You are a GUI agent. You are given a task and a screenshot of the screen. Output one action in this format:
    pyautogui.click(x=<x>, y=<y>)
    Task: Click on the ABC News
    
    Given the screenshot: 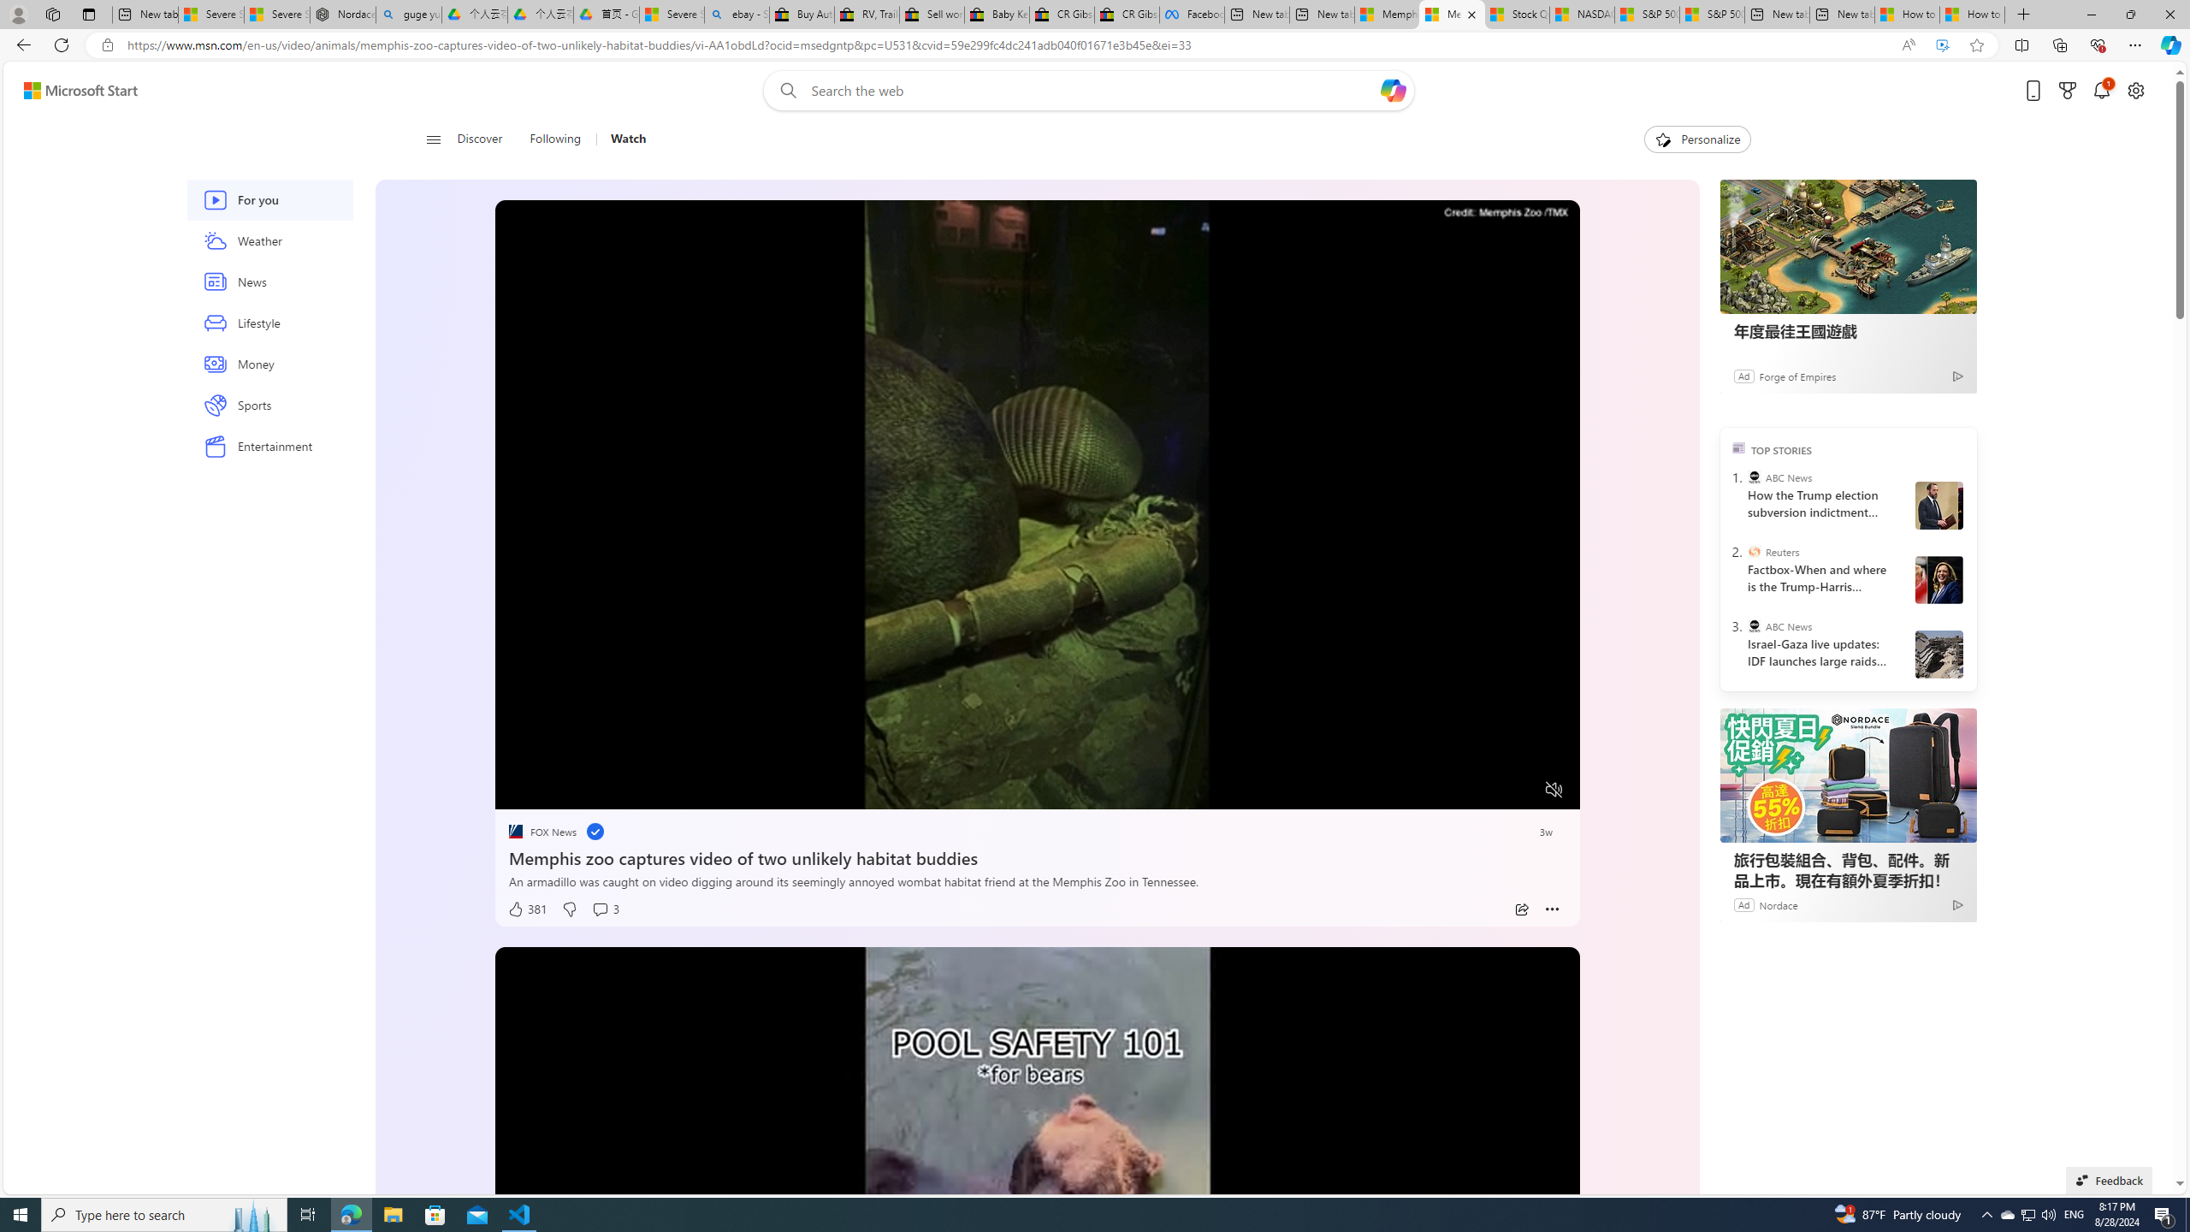 What is the action you would take?
    pyautogui.click(x=1754, y=626)
    